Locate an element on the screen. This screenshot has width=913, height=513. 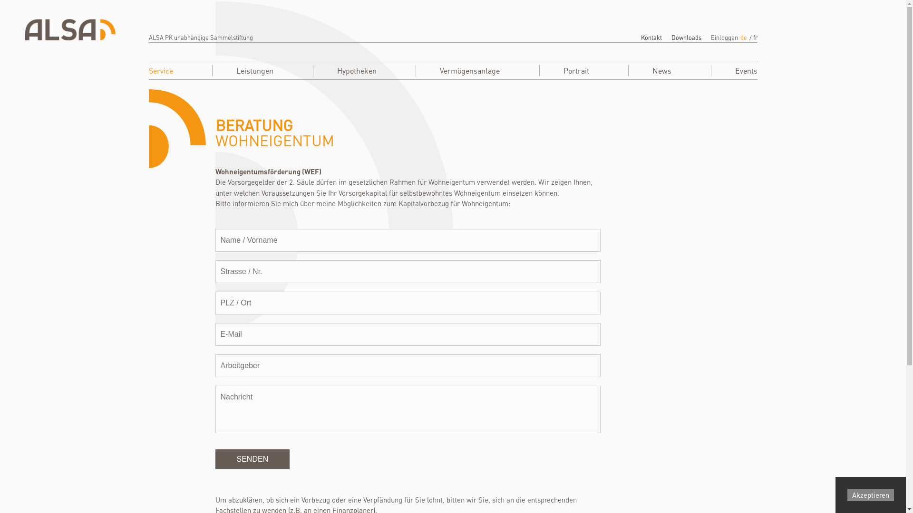
Akzeptieren is located at coordinates (871, 495).